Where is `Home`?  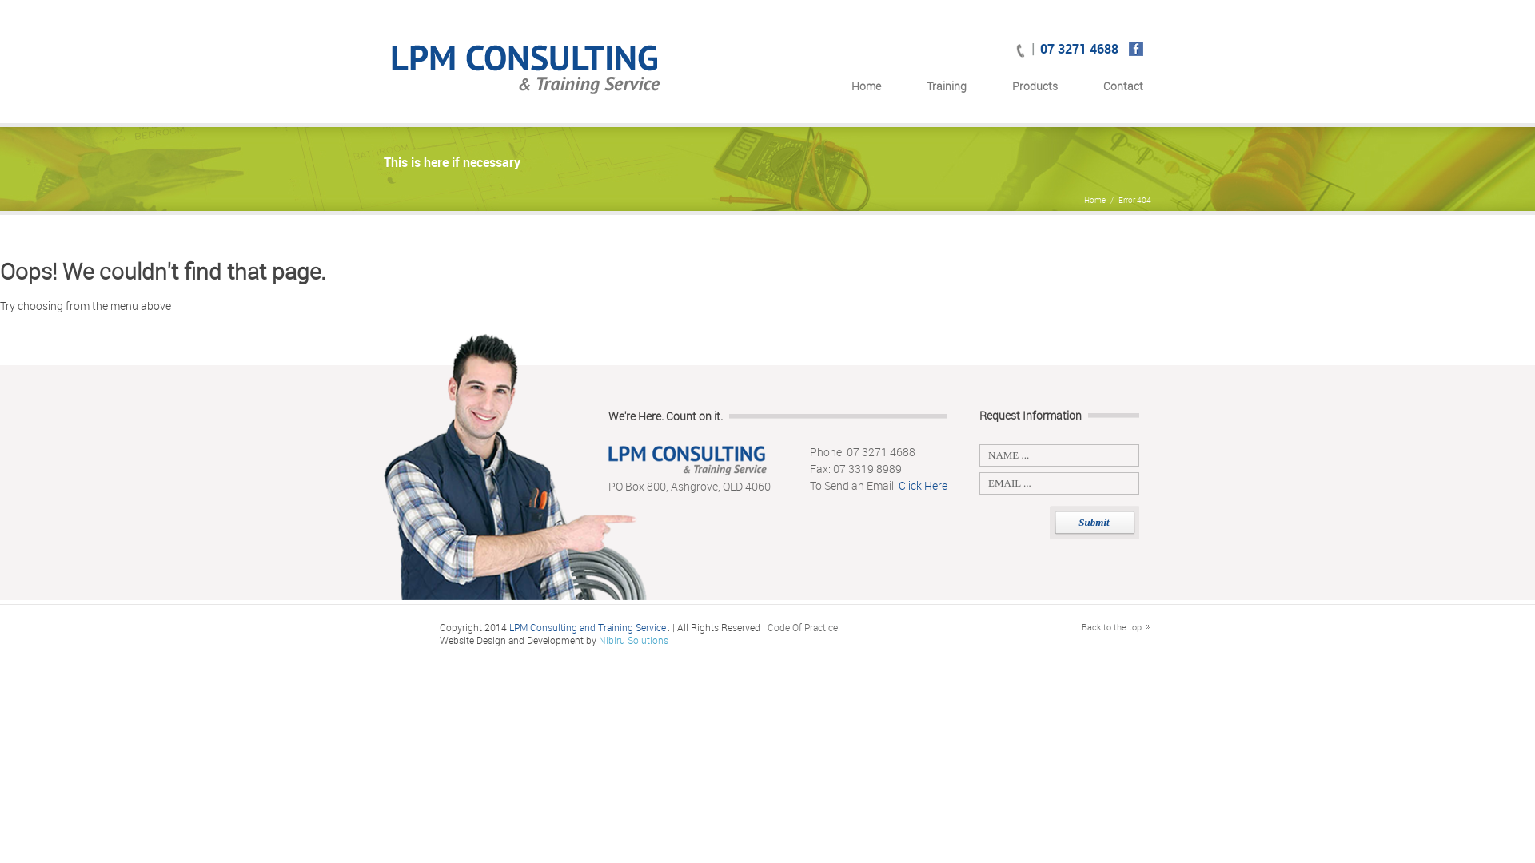
Home is located at coordinates (867, 90).